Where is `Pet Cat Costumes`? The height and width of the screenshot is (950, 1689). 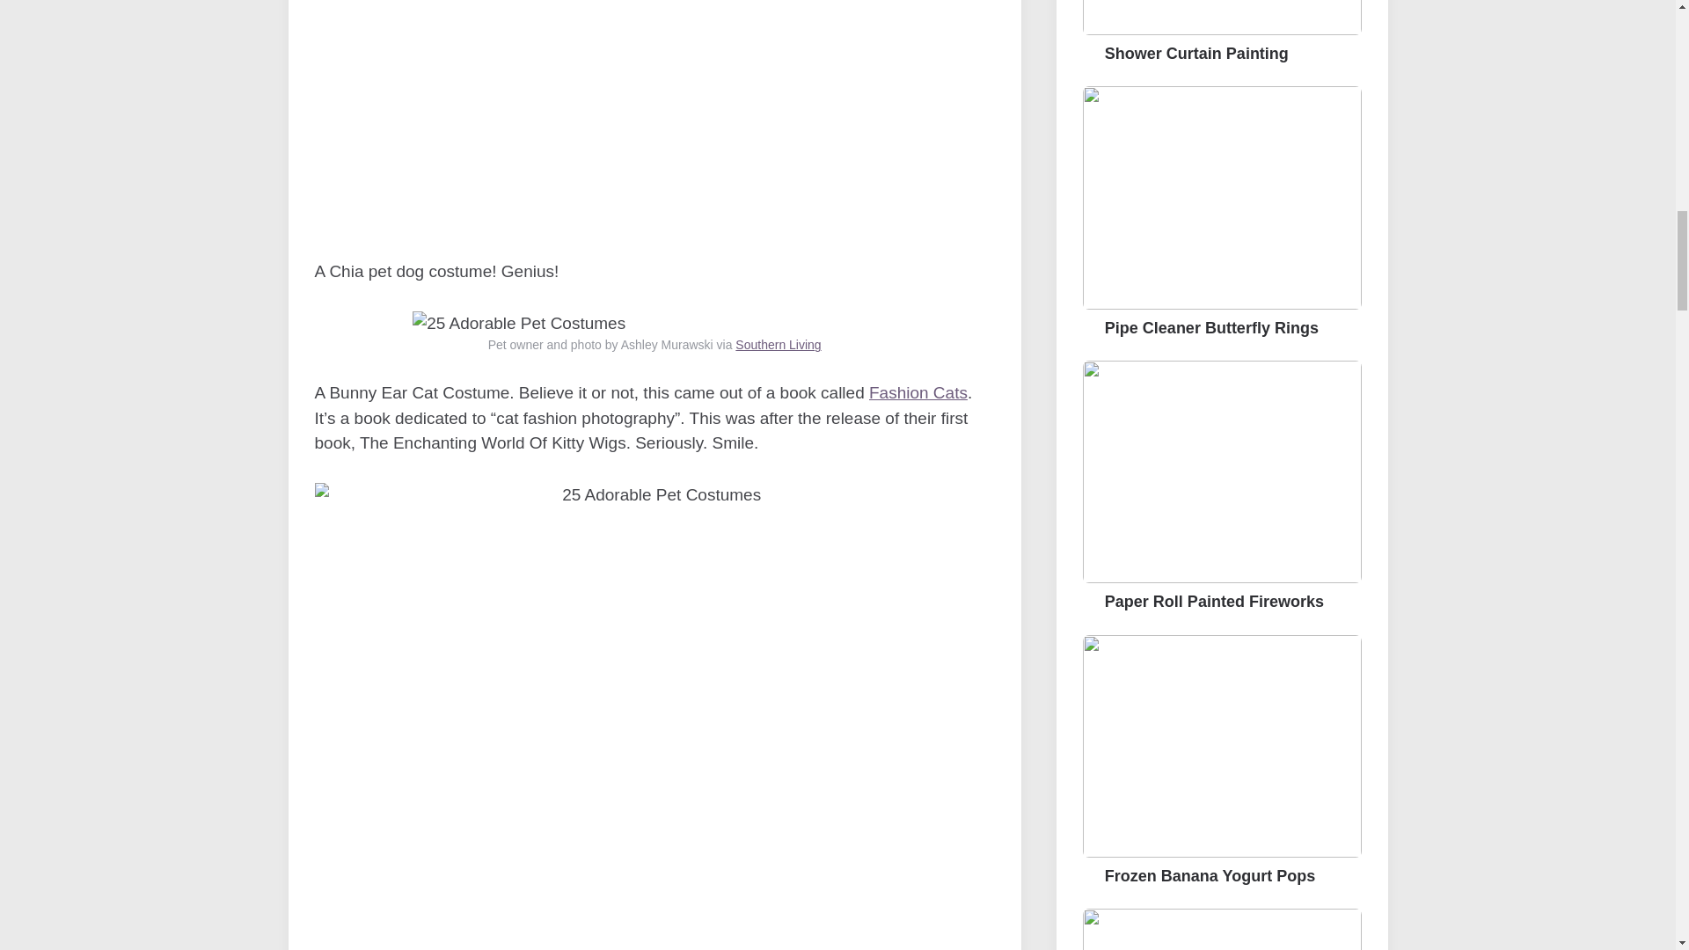 Pet Cat Costumes is located at coordinates (654, 116).